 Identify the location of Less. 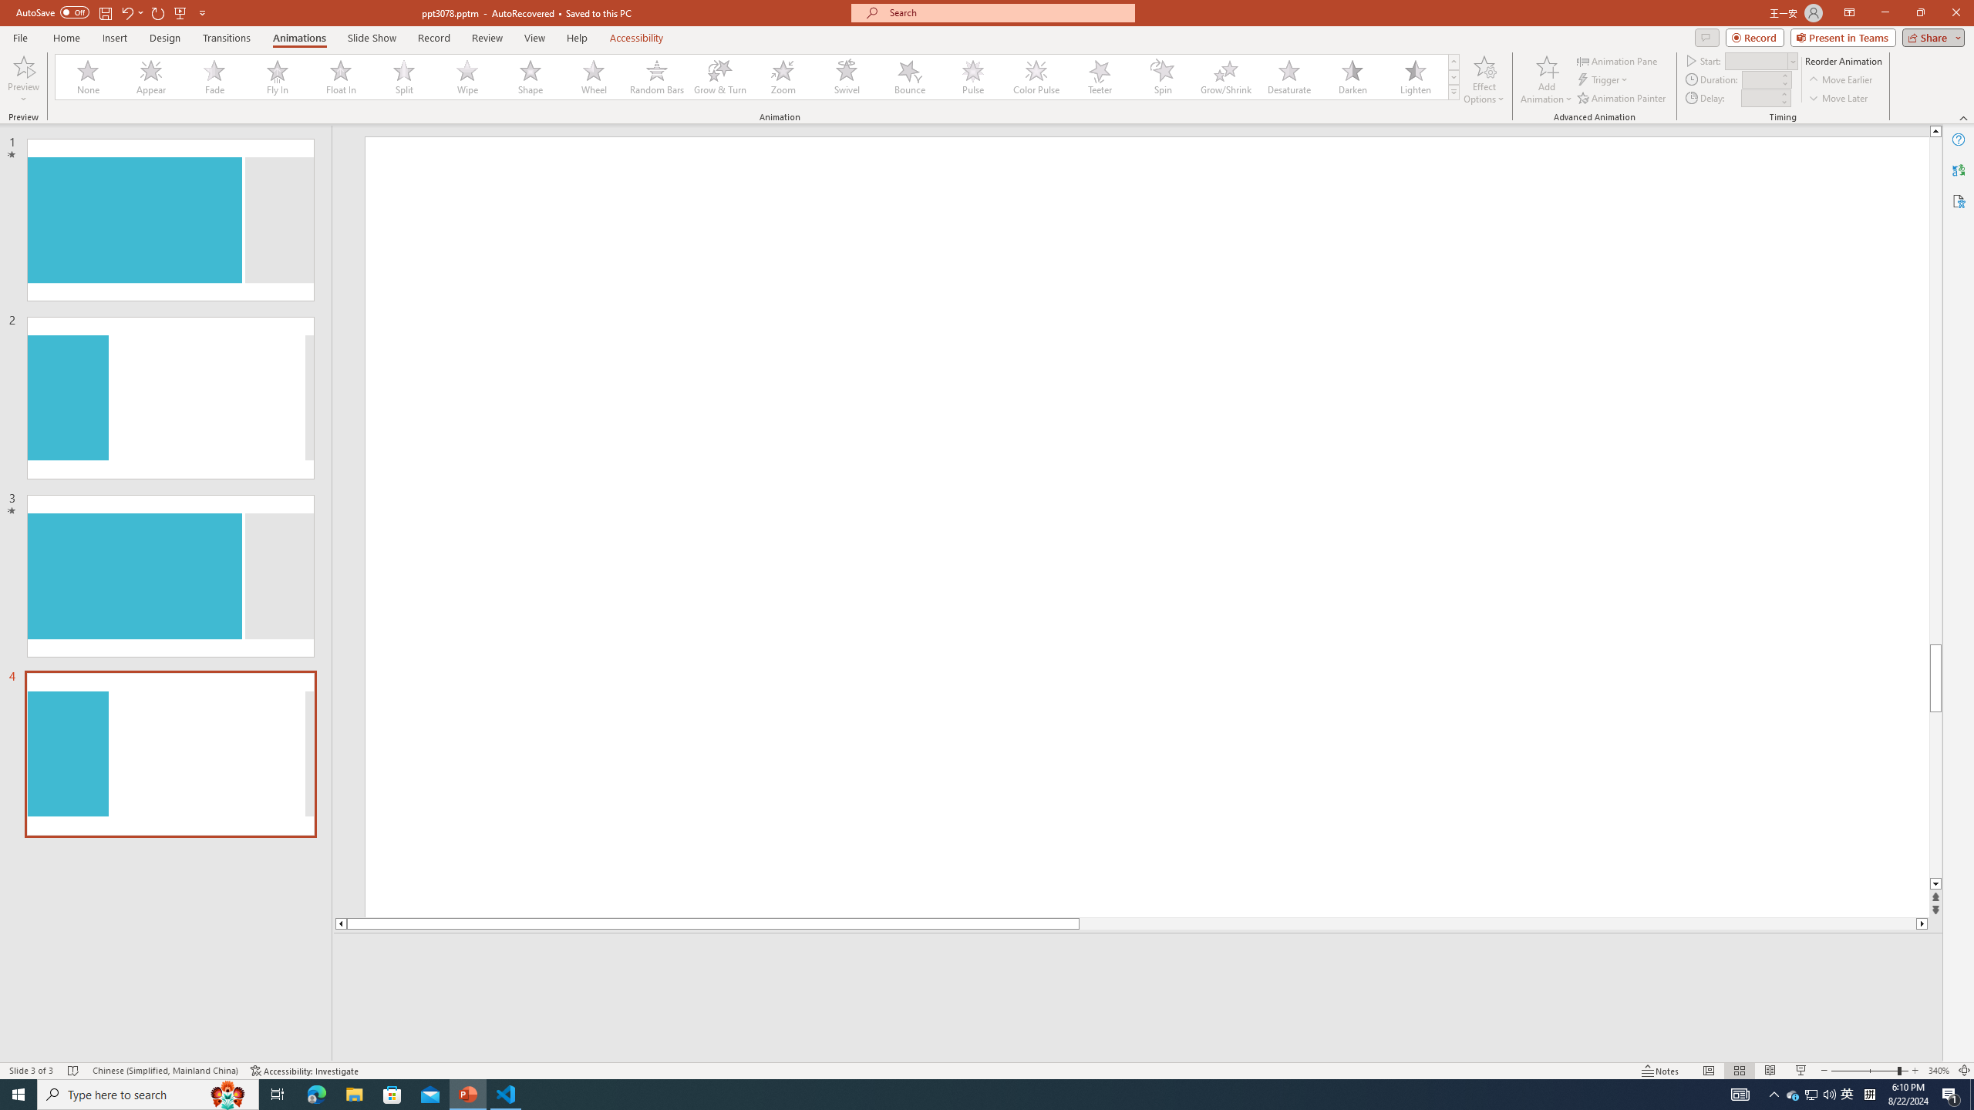
(1783, 102).